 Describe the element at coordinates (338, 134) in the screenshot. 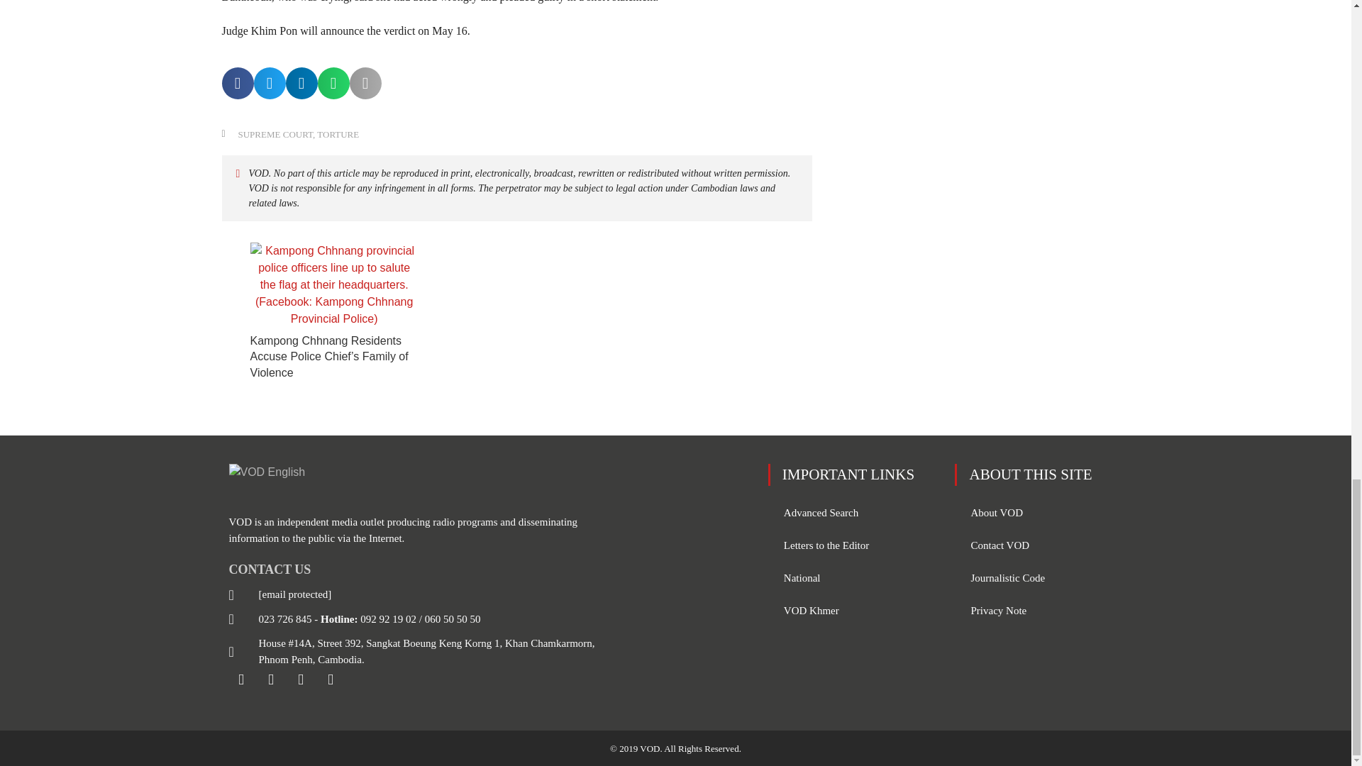

I see `TORTURE` at that location.